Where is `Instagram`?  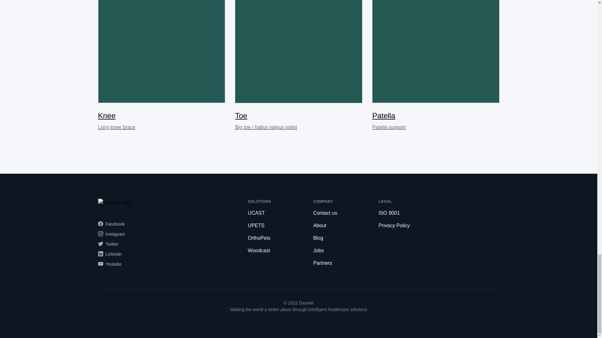 Instagram is located at coordinates (161, 66).